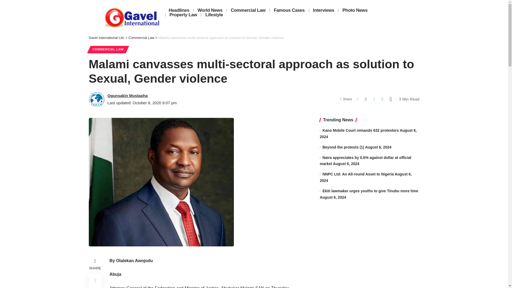 The image size is (512, 288). What do you see at coordinates (106, 38) in the screenshot?
I see `Gavel International Ltd.` at bounding box center [106, 38].